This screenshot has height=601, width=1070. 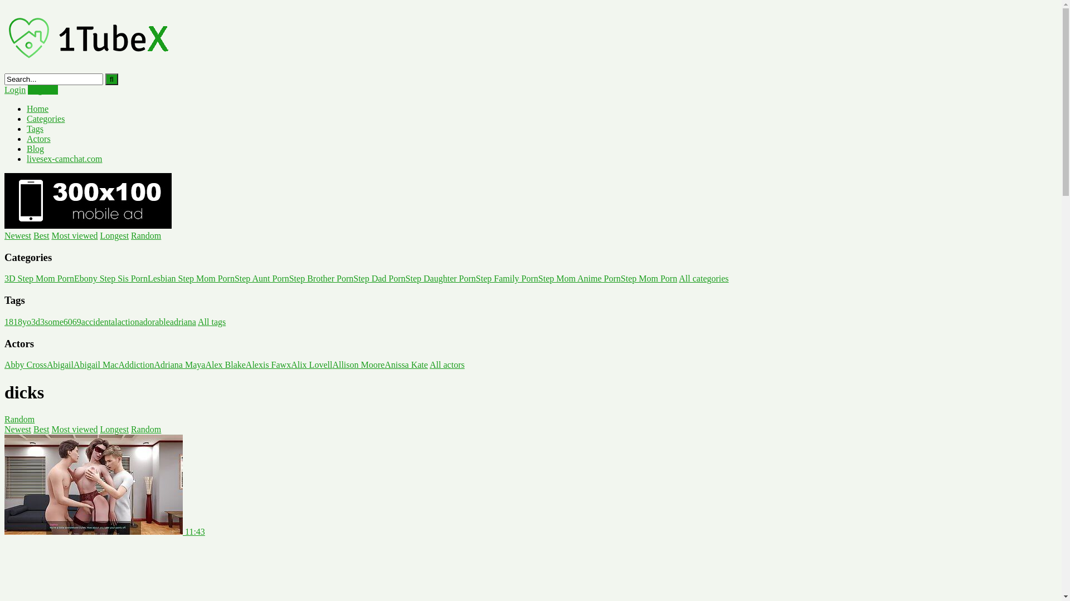 What do you see at coordinates (75, 430) in the screenshot?
I see `Most viewed` at bounding box center [75, 430].